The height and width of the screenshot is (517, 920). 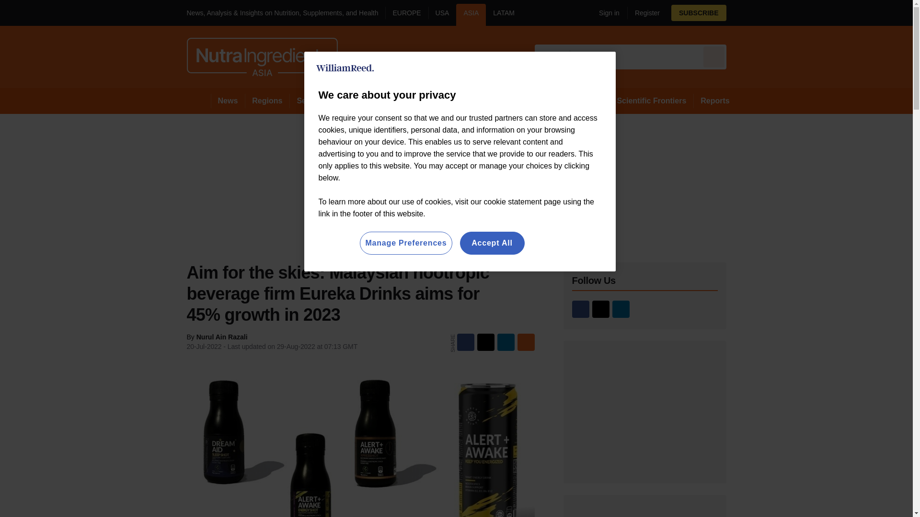 What do you see at coordinates (345, 68) in the screenshot?
I see `William Reed` at bounding box center [345, 68].